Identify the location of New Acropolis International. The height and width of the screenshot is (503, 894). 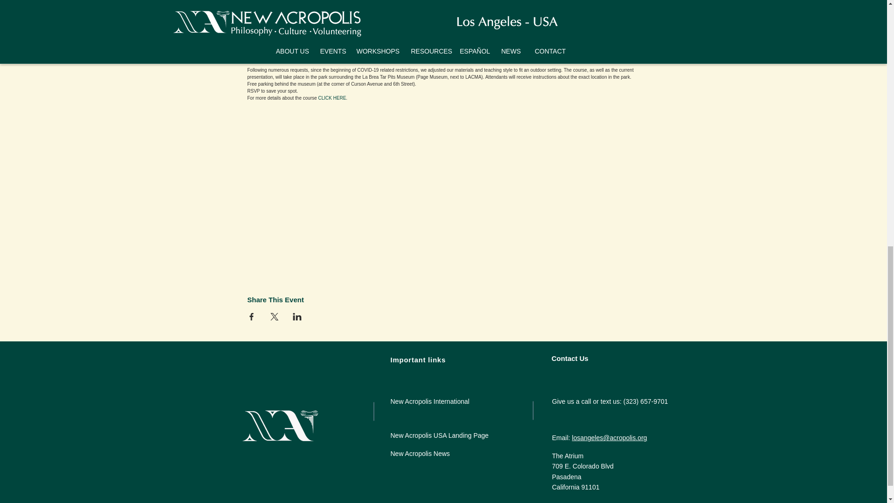
(429, 401).